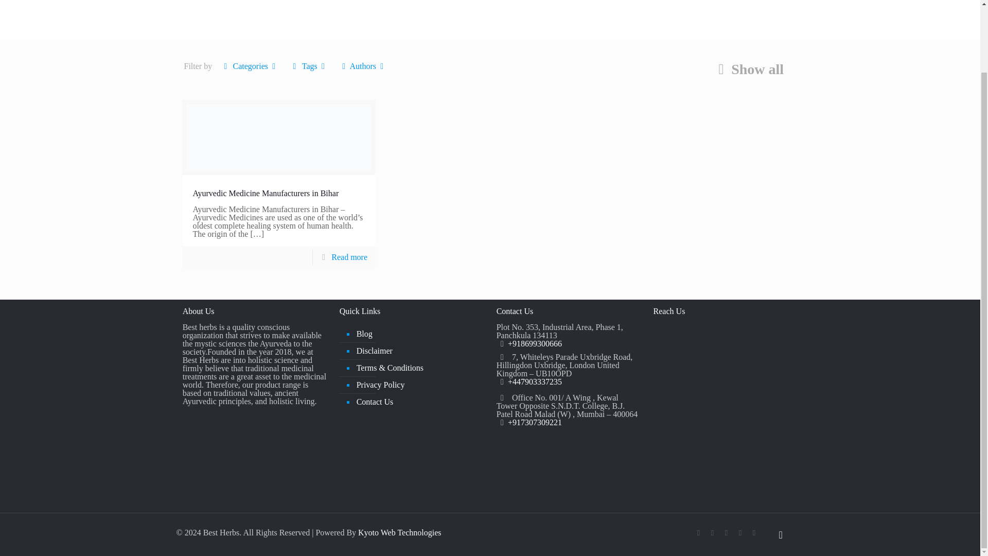 The height and width of the screenshot is (556, 988). What do you see at coordinates (740, 533) in the screenshot?
I see `Pinterest` at bounding box center [740, 533].